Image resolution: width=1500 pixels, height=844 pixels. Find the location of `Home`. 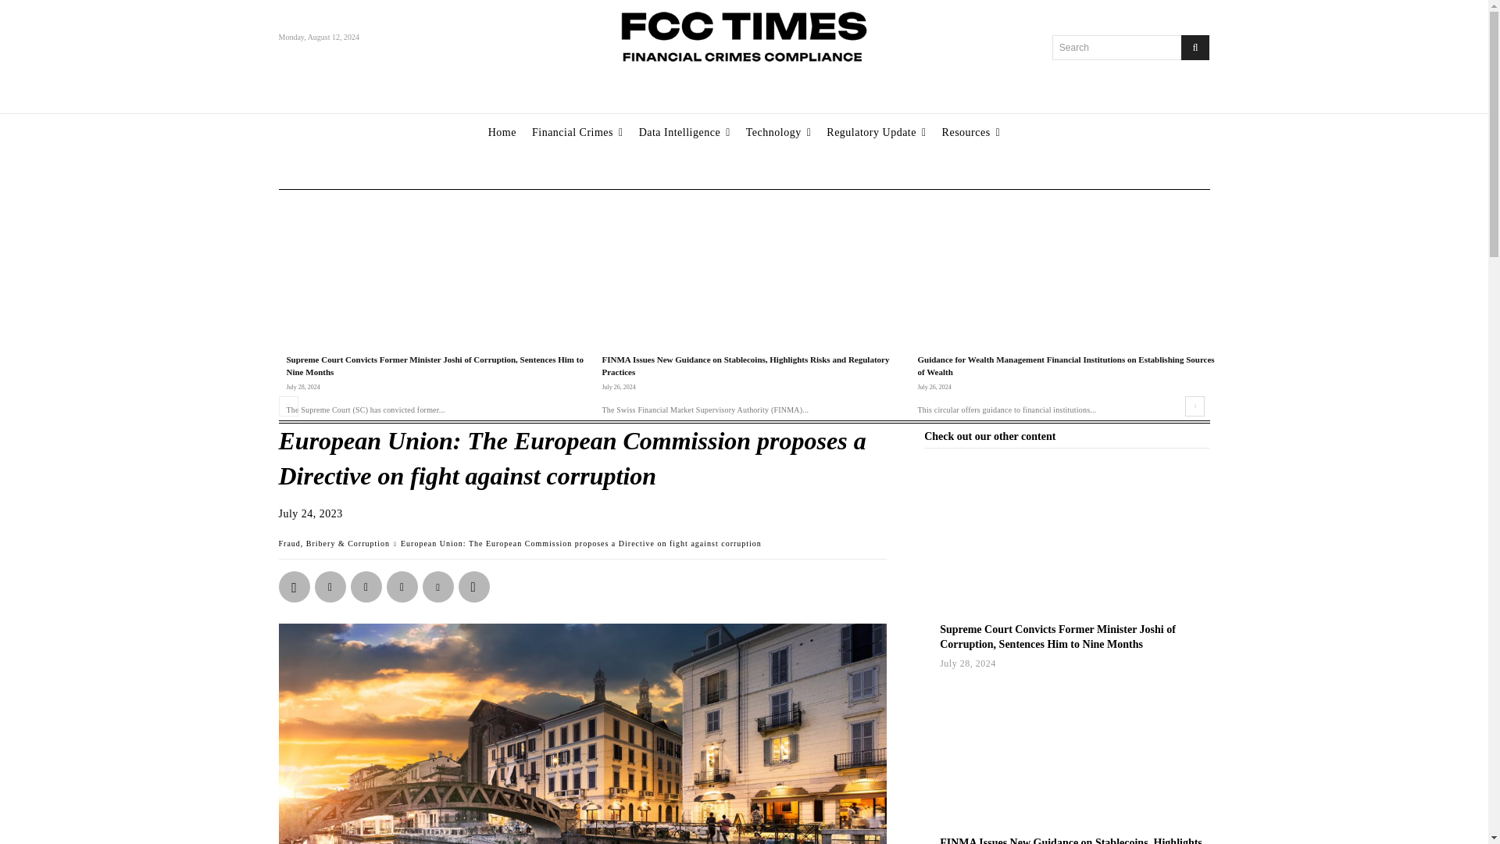

Home is located at coordinates (502, 133).